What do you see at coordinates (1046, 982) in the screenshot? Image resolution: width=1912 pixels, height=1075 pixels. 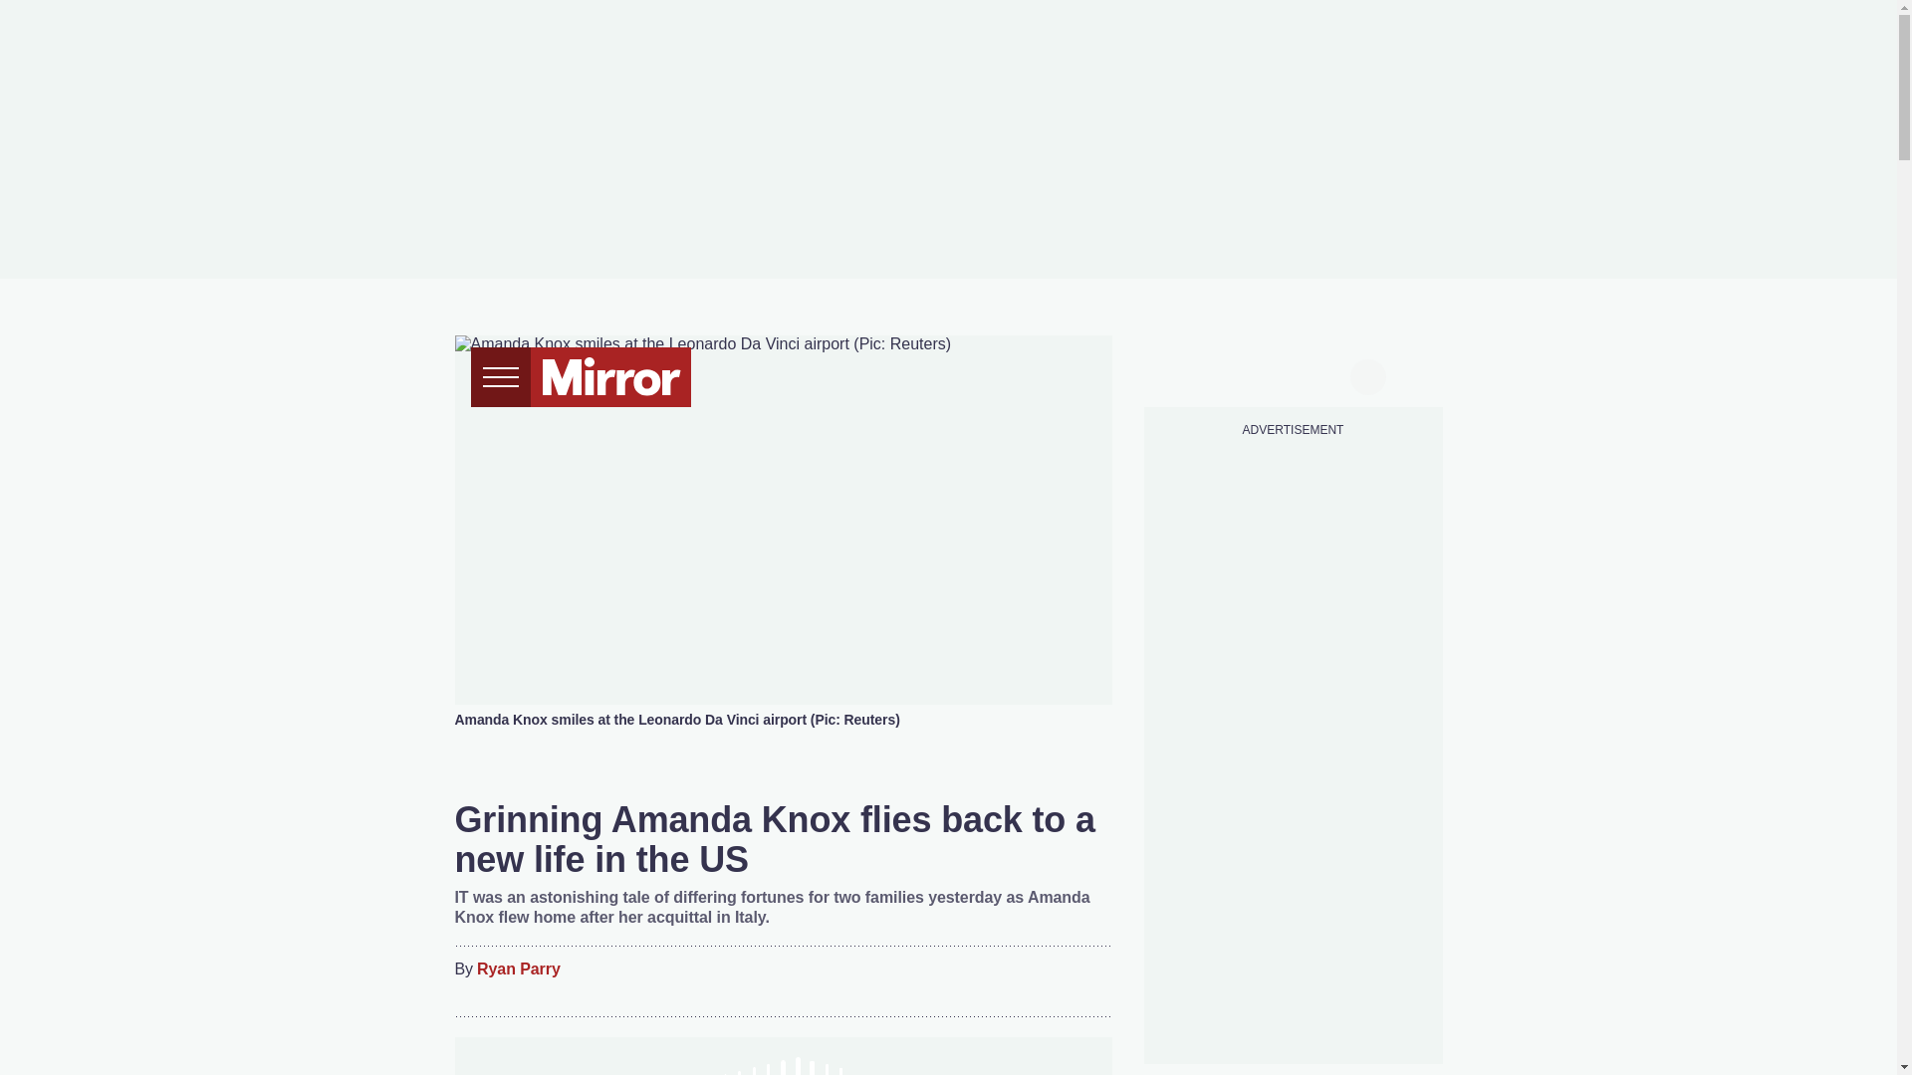 I see `Whatsapp` at bounding box center [1046, 982].